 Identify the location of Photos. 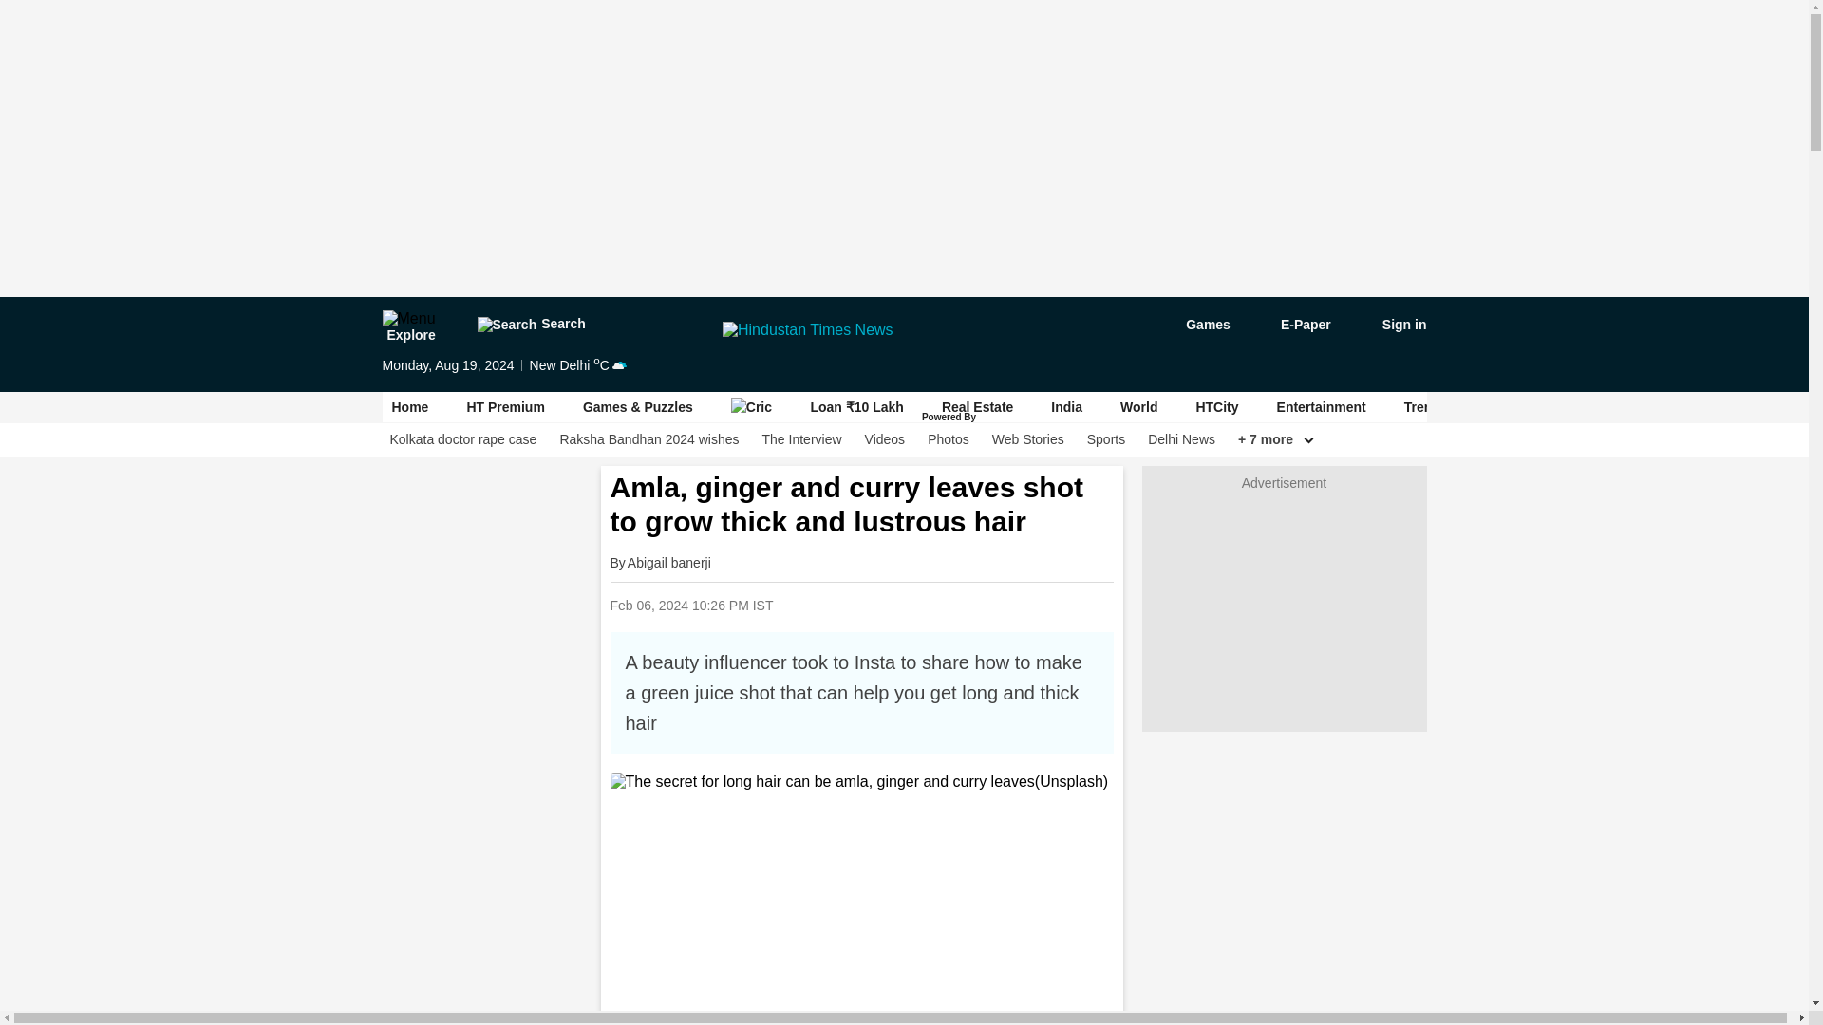
(949, 439).